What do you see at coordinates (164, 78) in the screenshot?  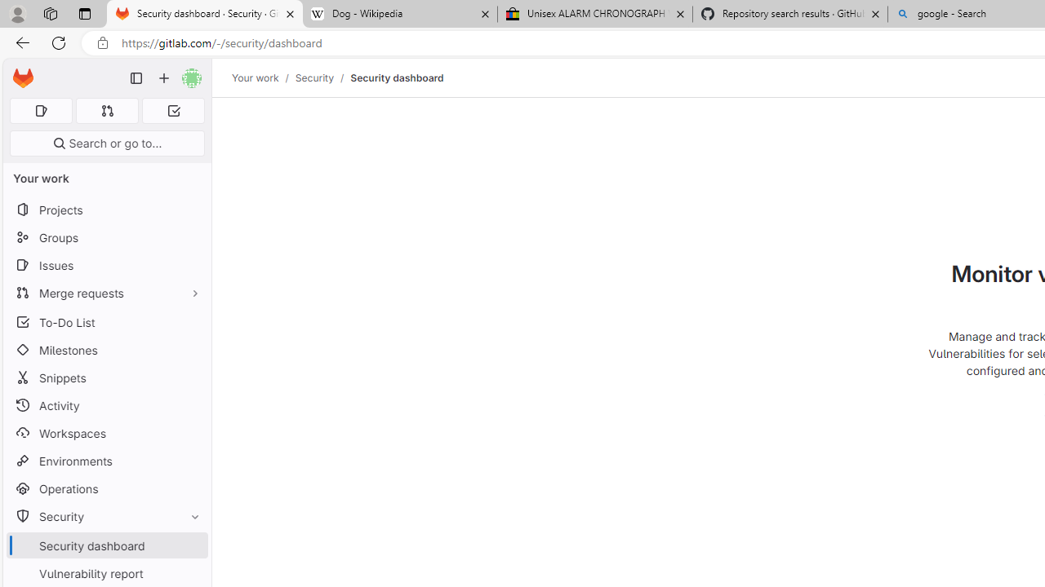 I see `Create new...` at bounding box center [164, 78].